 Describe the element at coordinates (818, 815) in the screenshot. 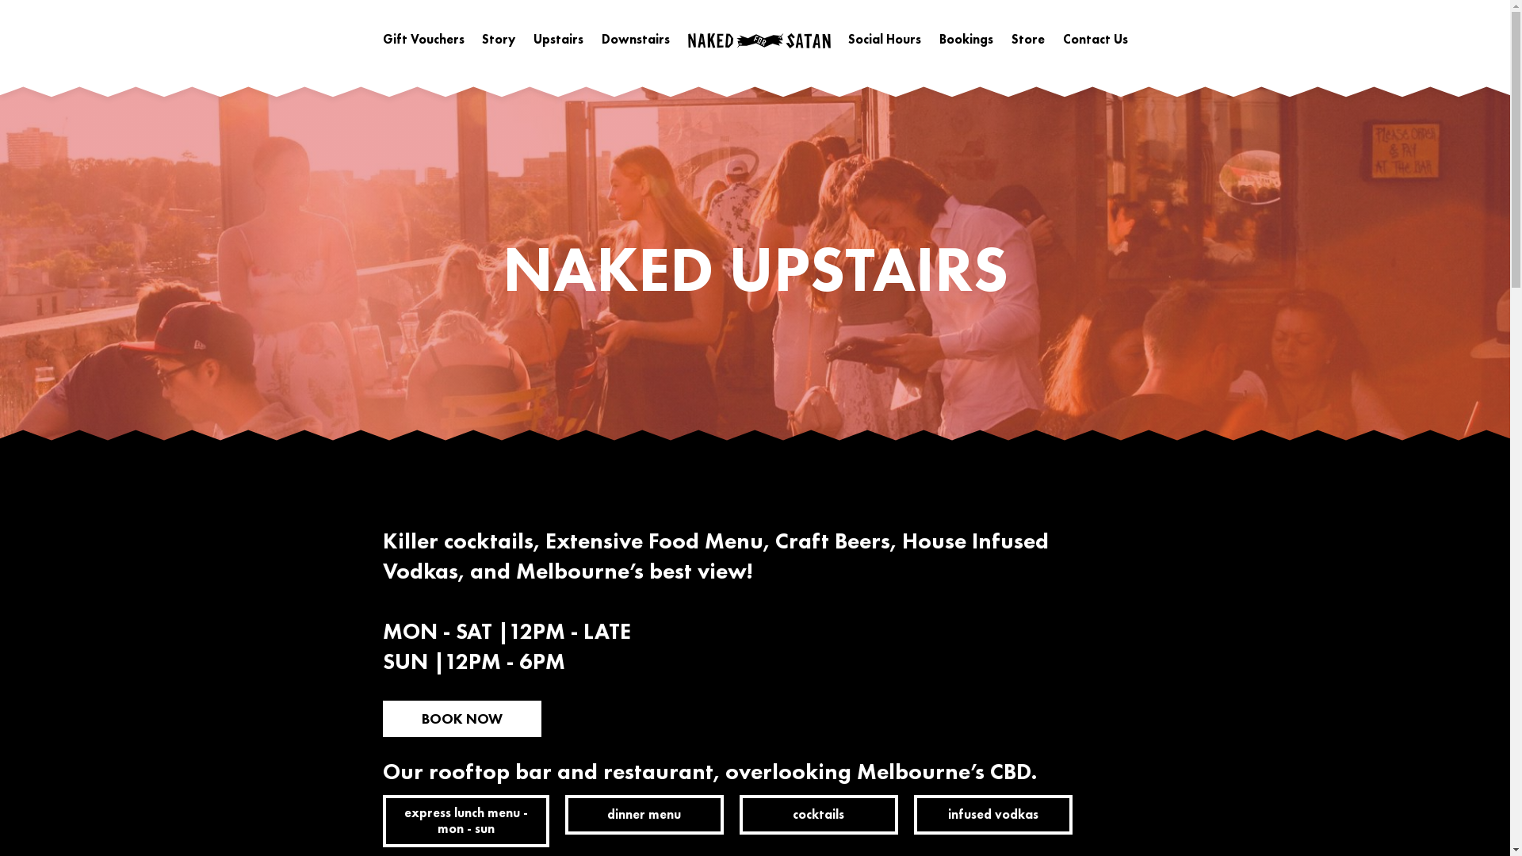

I see `cocktails` at that location.